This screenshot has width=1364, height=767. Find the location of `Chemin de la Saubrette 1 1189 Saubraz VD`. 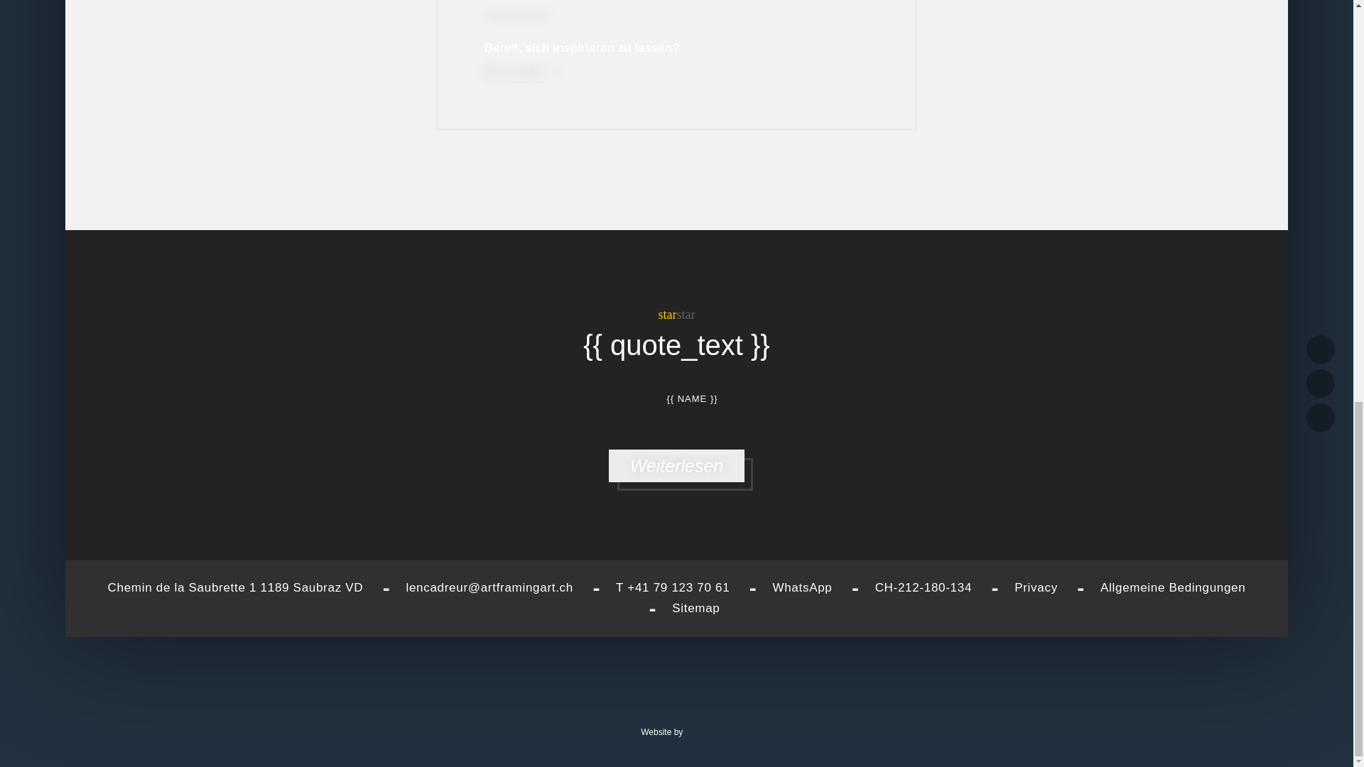

Chemin de la Saubrette 1 1189 Saubraz VD is located at coordinates (237, 587).